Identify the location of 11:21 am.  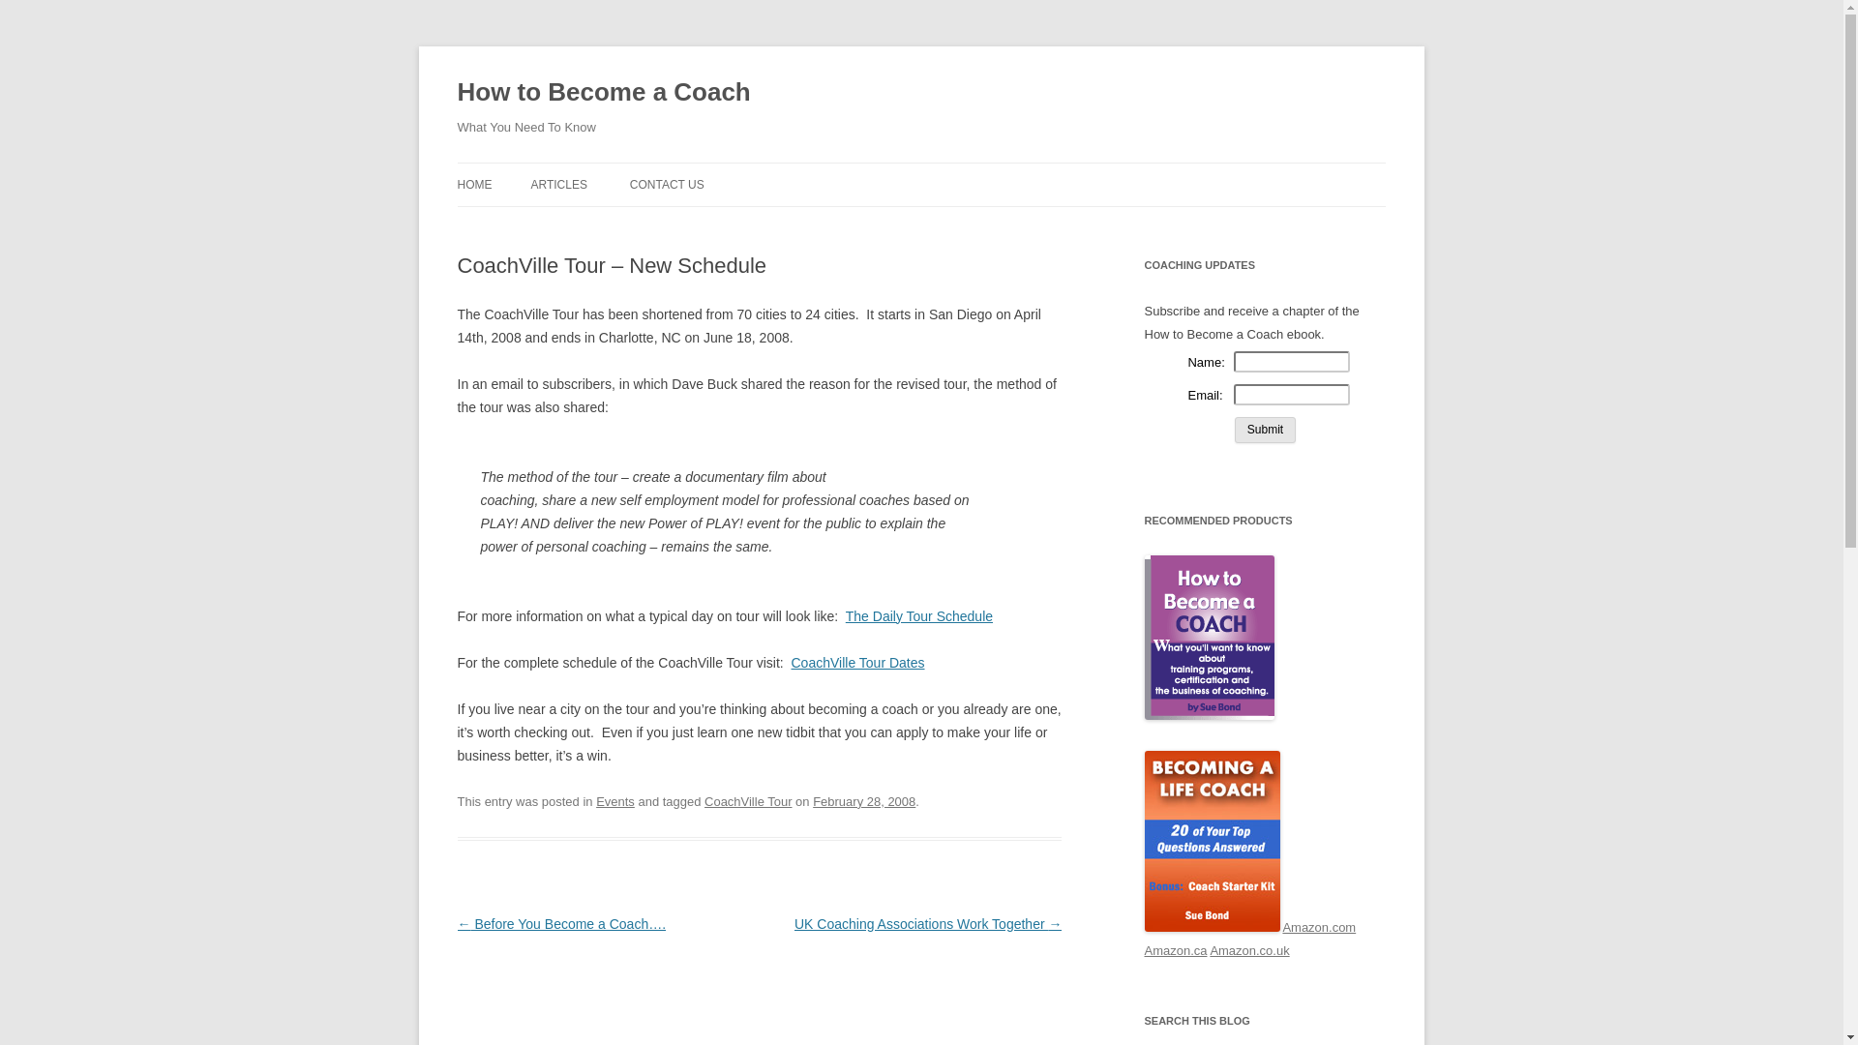
(864, 801).